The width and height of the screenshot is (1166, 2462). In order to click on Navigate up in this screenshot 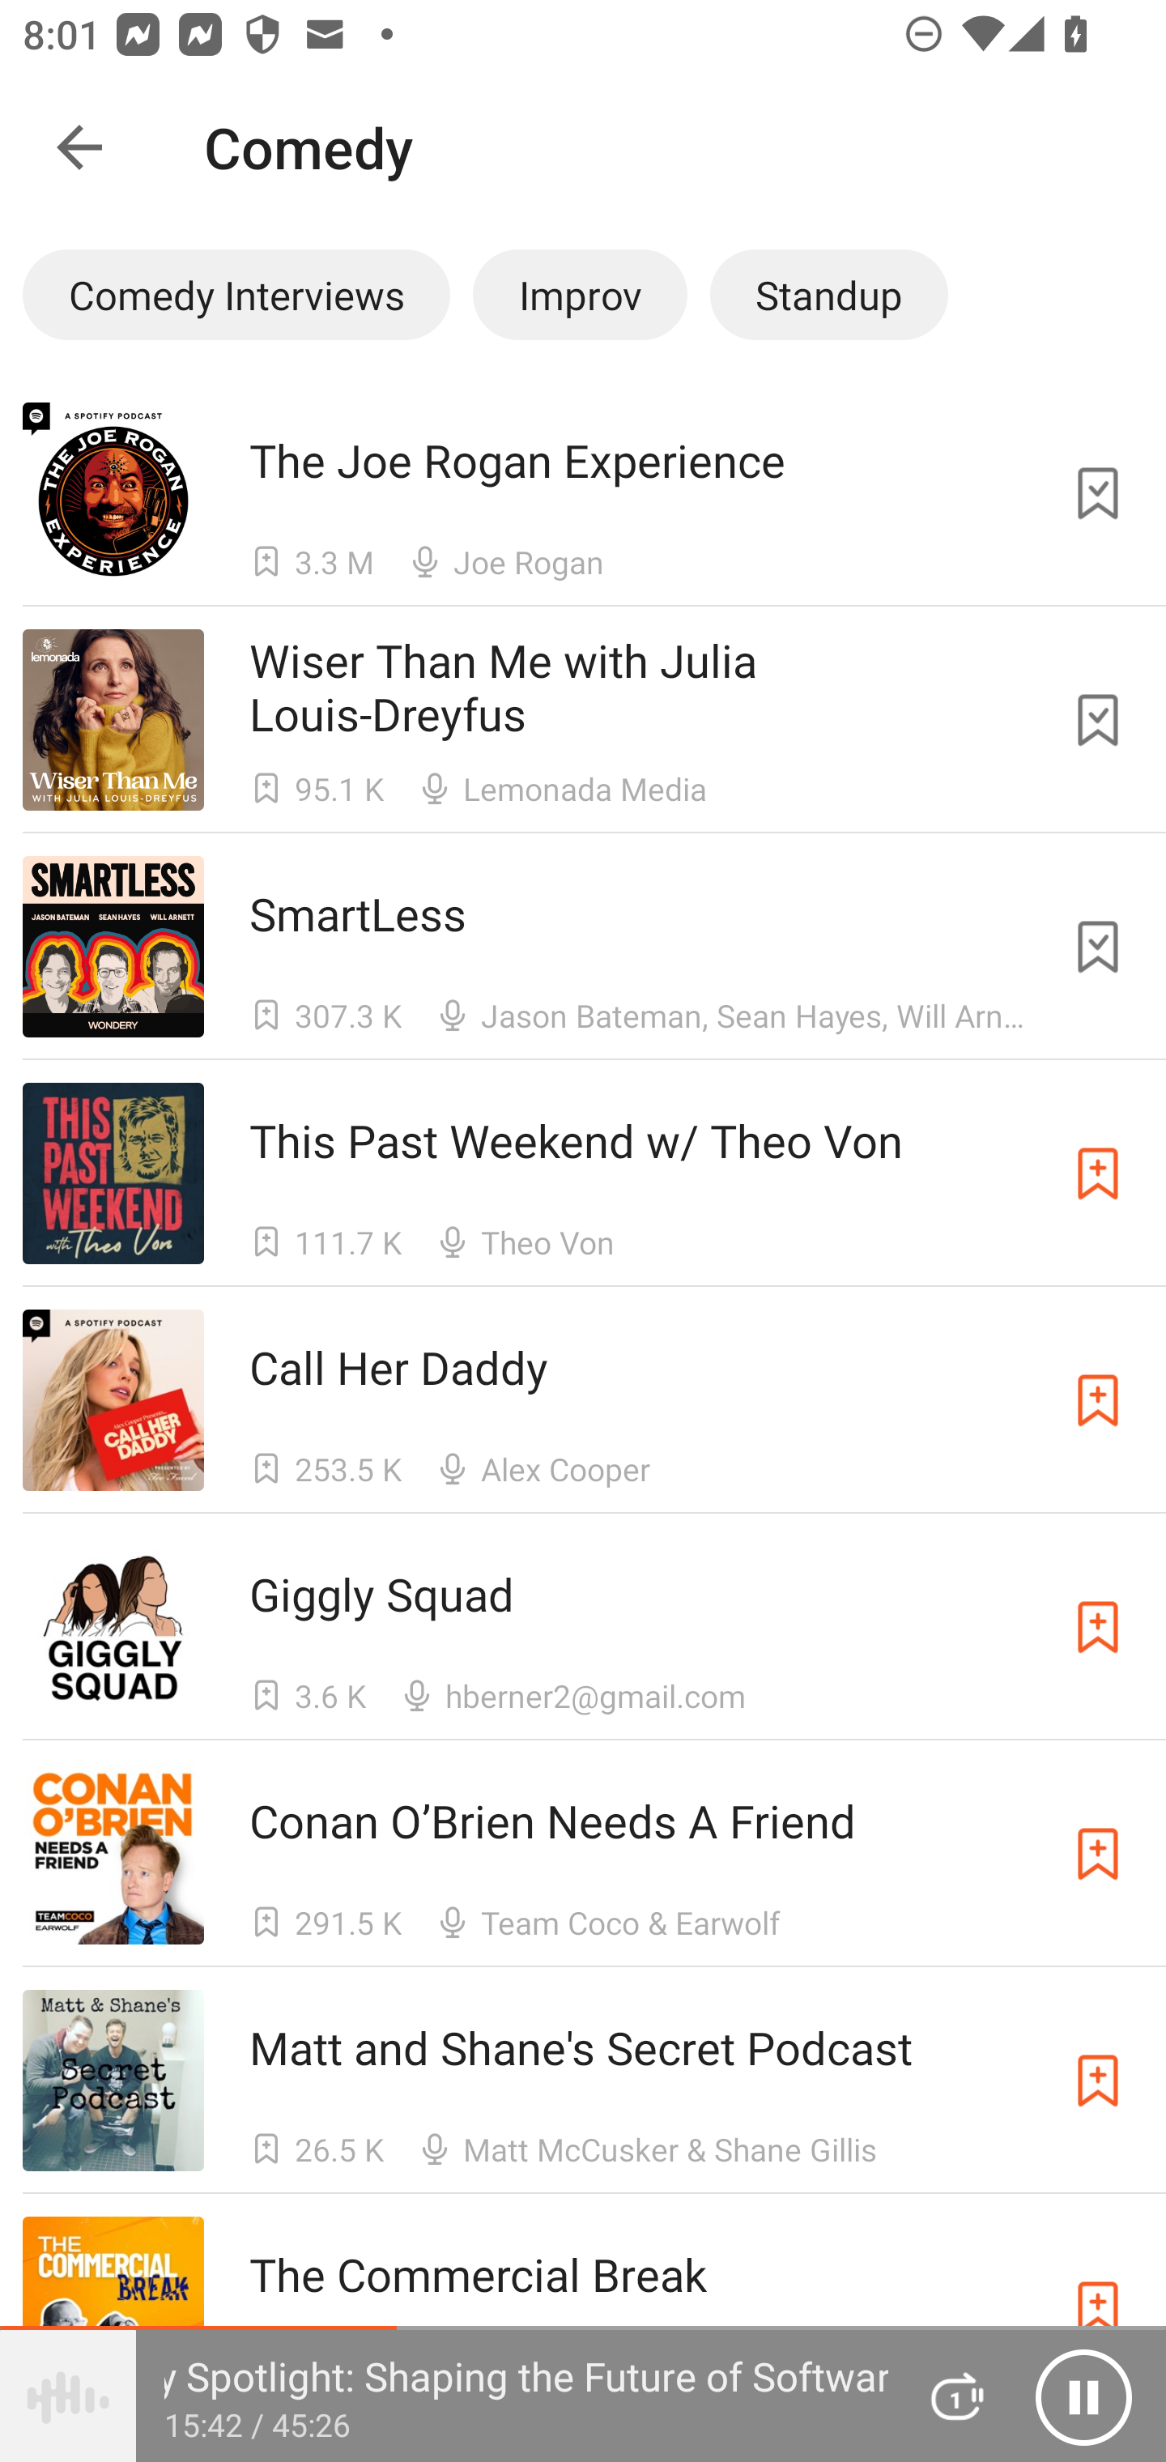, I will do `click(79, 147)`.